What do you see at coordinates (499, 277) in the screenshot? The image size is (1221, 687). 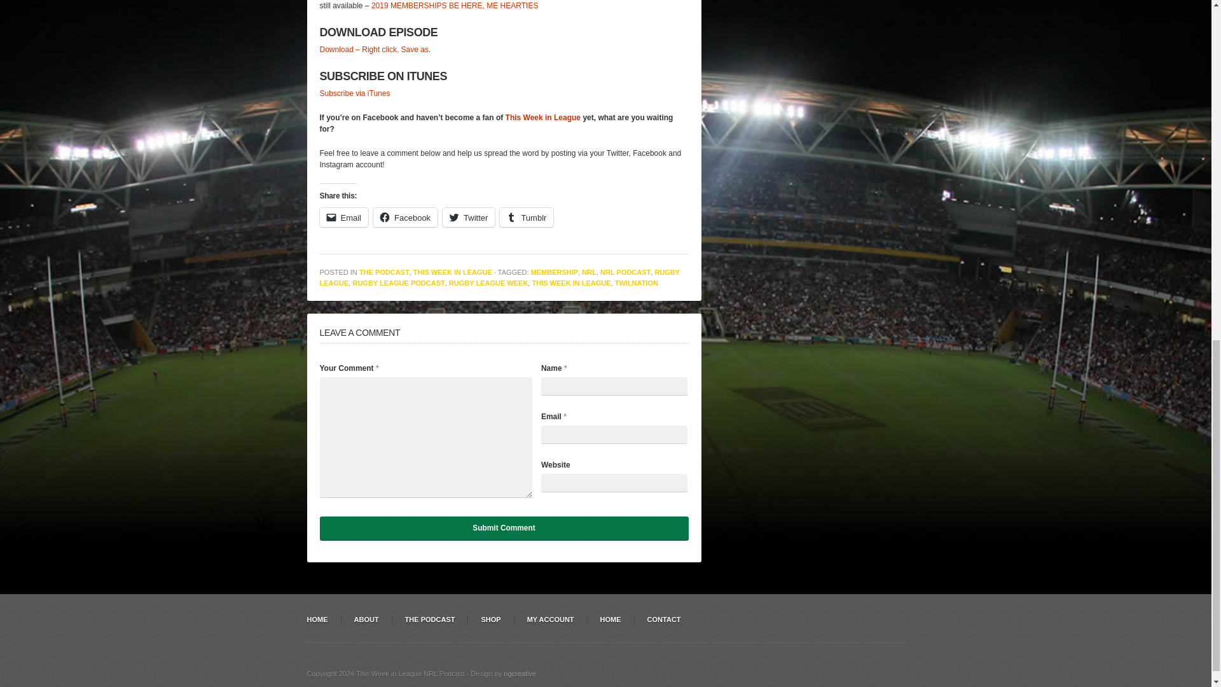 I see `RUGBY LEAGUE` at bounding box center [499, 277].